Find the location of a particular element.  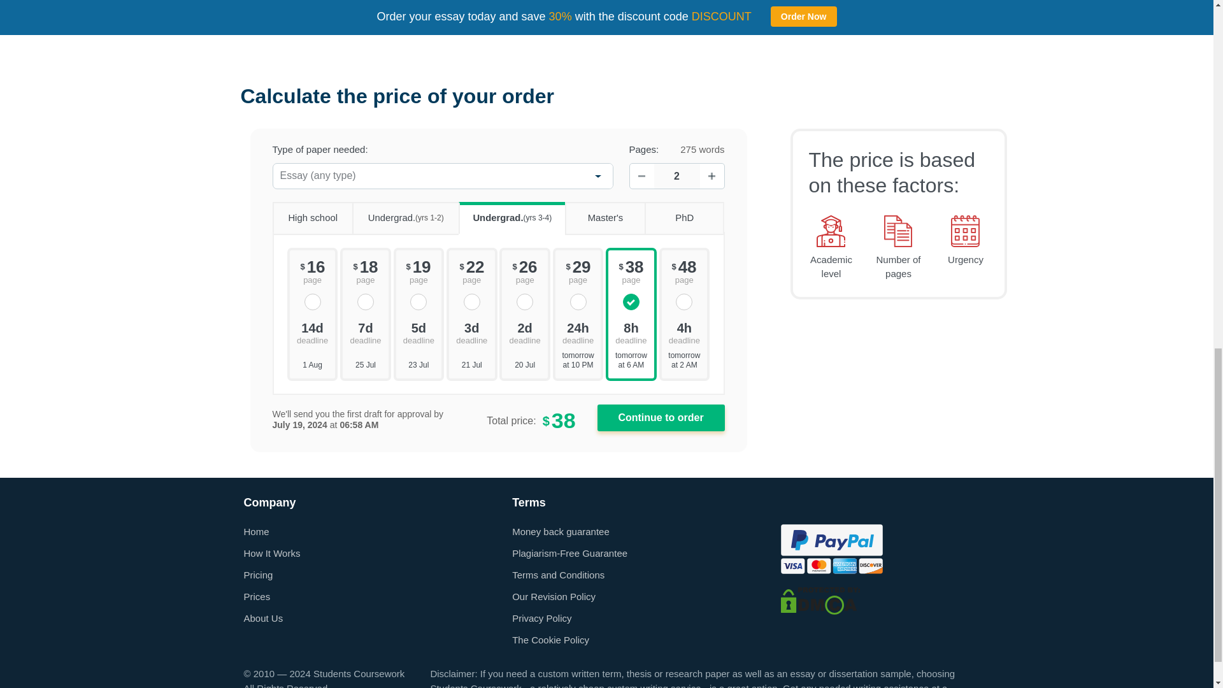

Money back guarantee is located at coordinates (561, 531).